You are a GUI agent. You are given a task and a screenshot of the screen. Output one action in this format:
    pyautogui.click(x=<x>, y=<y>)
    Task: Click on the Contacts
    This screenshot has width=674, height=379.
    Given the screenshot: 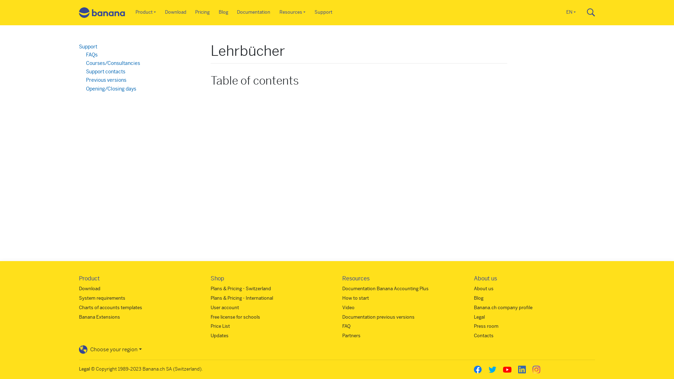 What is the action you would take?
    pyautogui.click(x=484, y=335)
    